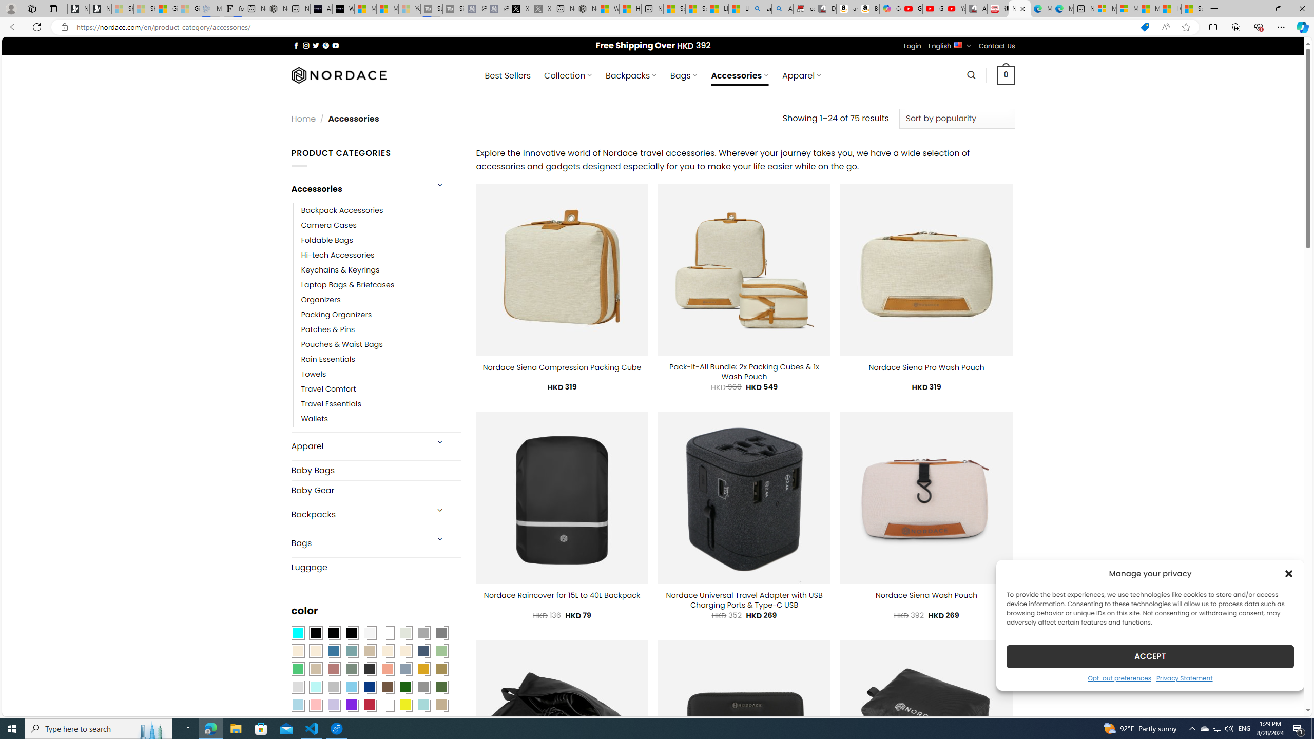 This screenshot has width=1314, height=739. What do you see at coordinates (958, 44) in the screenshot?
I see `English` at bounding box center [958, 44].